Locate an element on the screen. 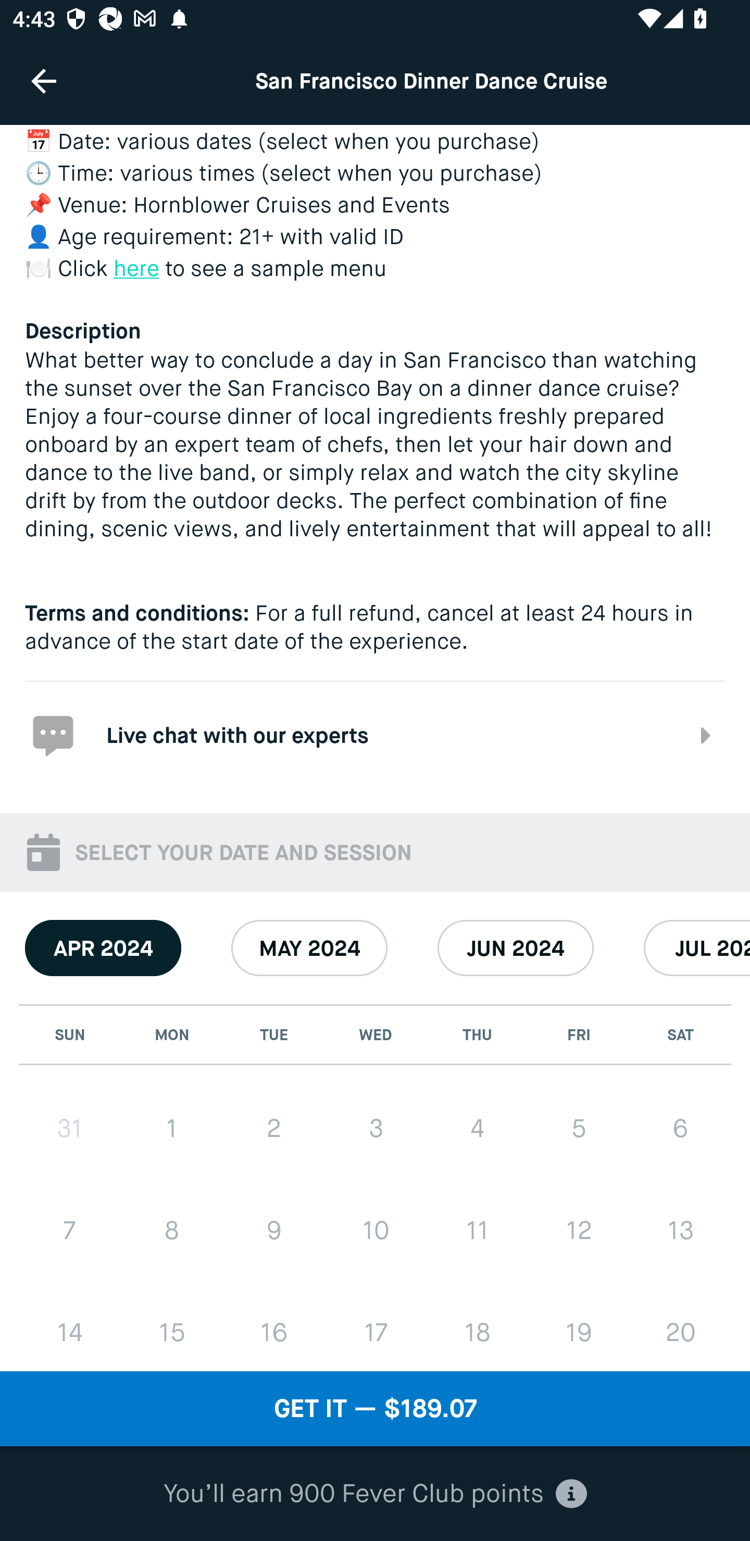 The image size is (750, 1541). APR 2024 is located at coordinates (103, 949).